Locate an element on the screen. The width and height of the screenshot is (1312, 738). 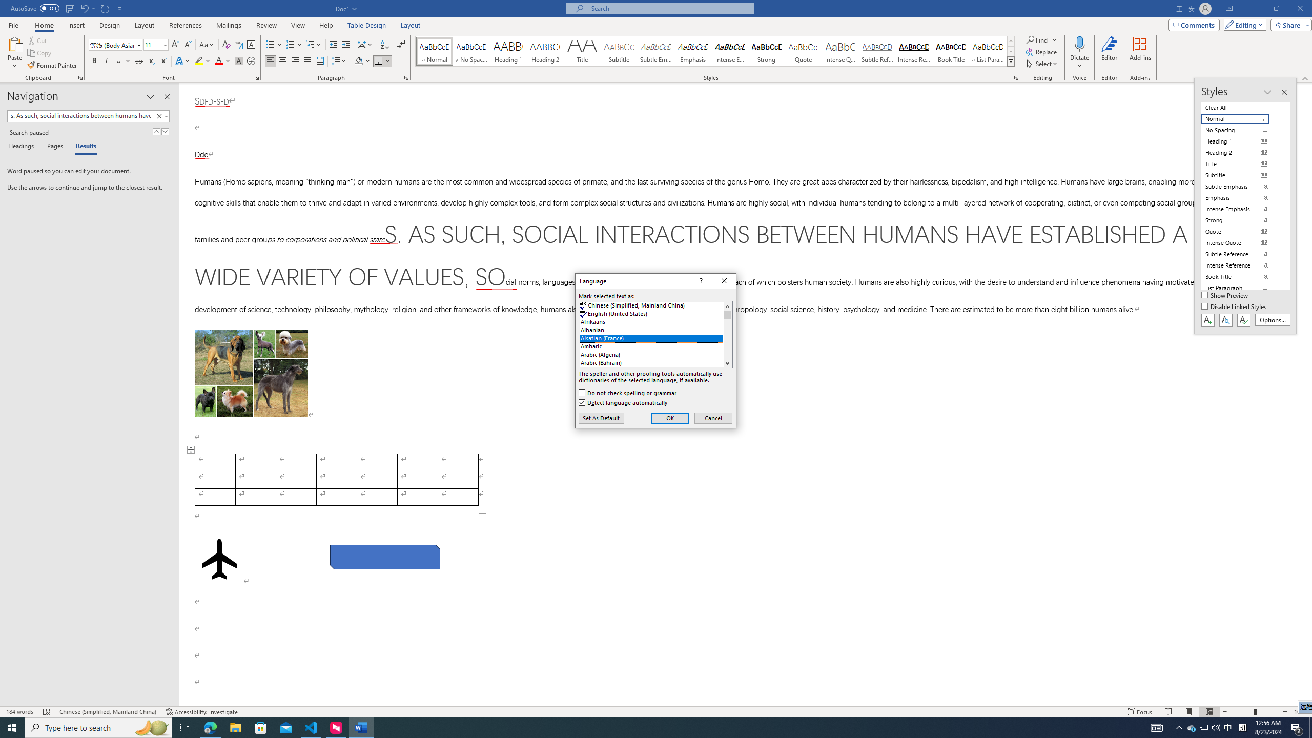
List Paragraph is located at coordinates (1241, 288).